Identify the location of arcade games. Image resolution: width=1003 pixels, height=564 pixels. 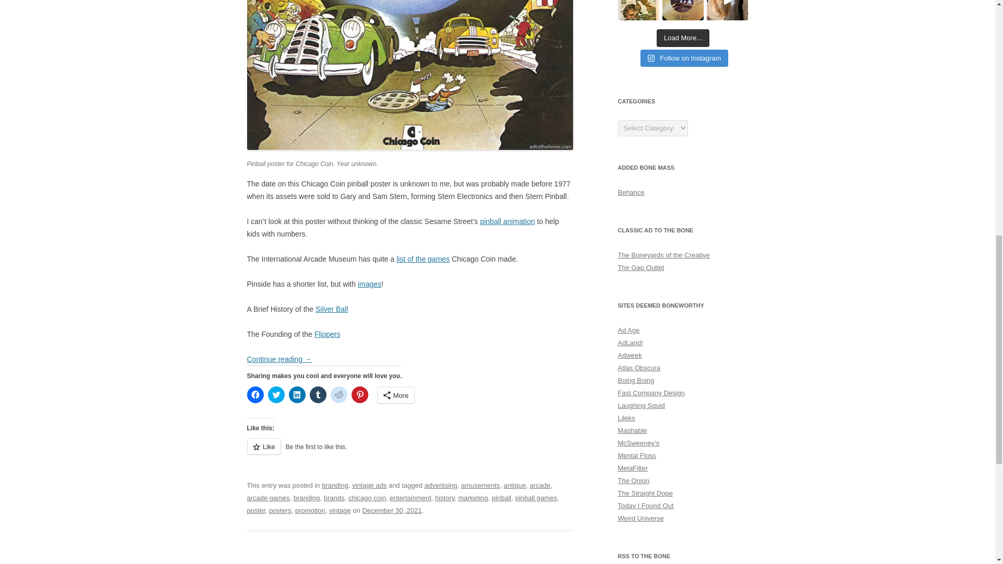
(268, 498).